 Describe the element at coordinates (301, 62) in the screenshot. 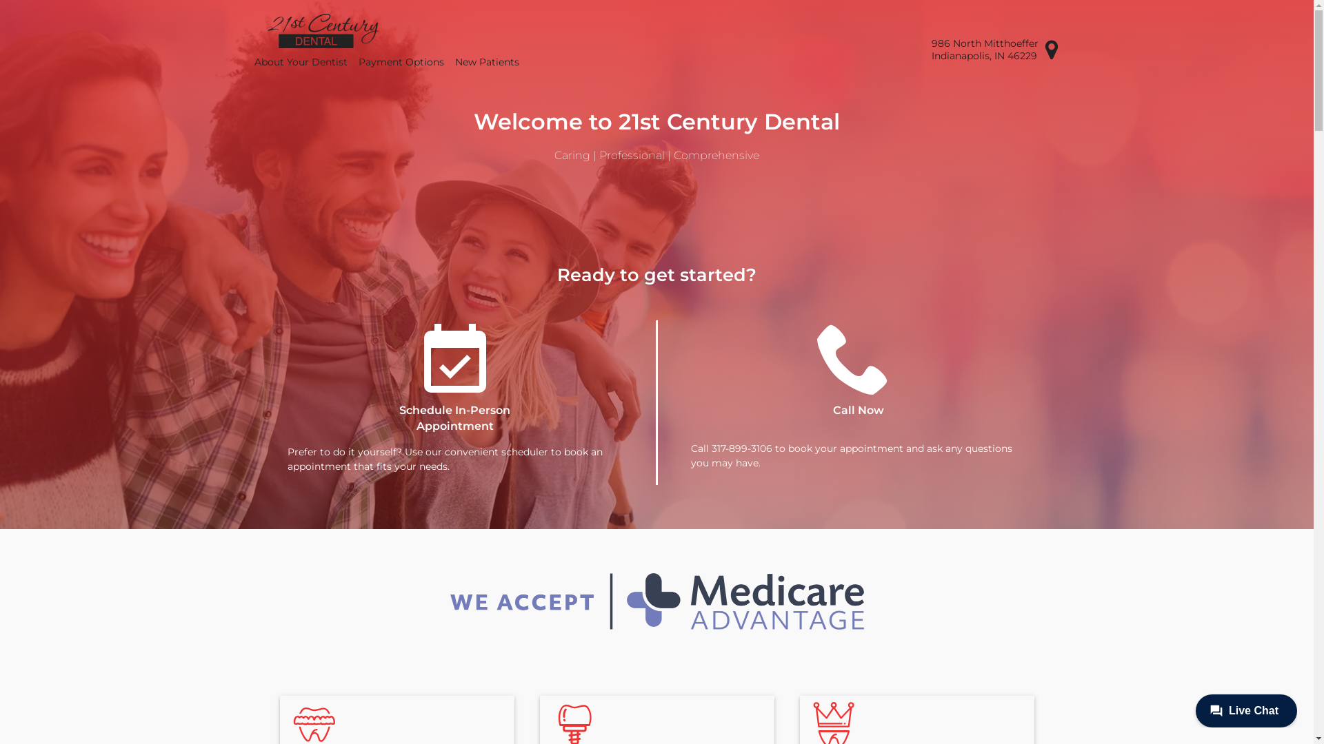

I see `About Your Dentist` at that location.